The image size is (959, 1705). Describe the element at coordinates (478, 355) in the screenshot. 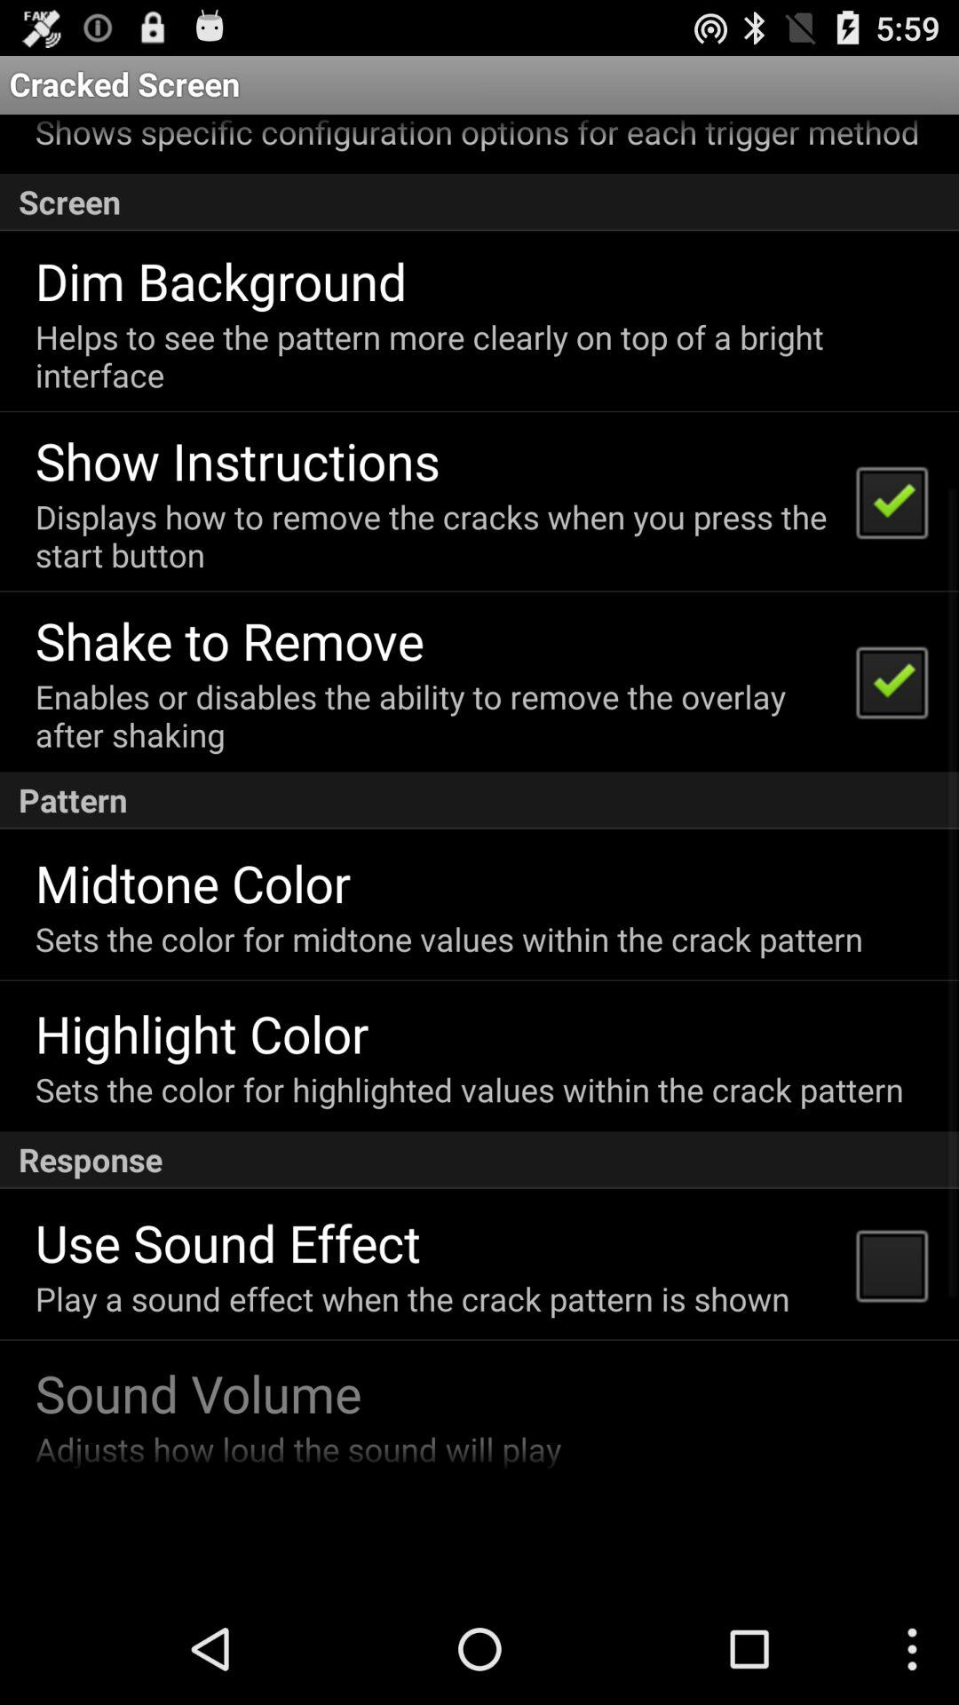

I see `launch item above show instructions` at that location.